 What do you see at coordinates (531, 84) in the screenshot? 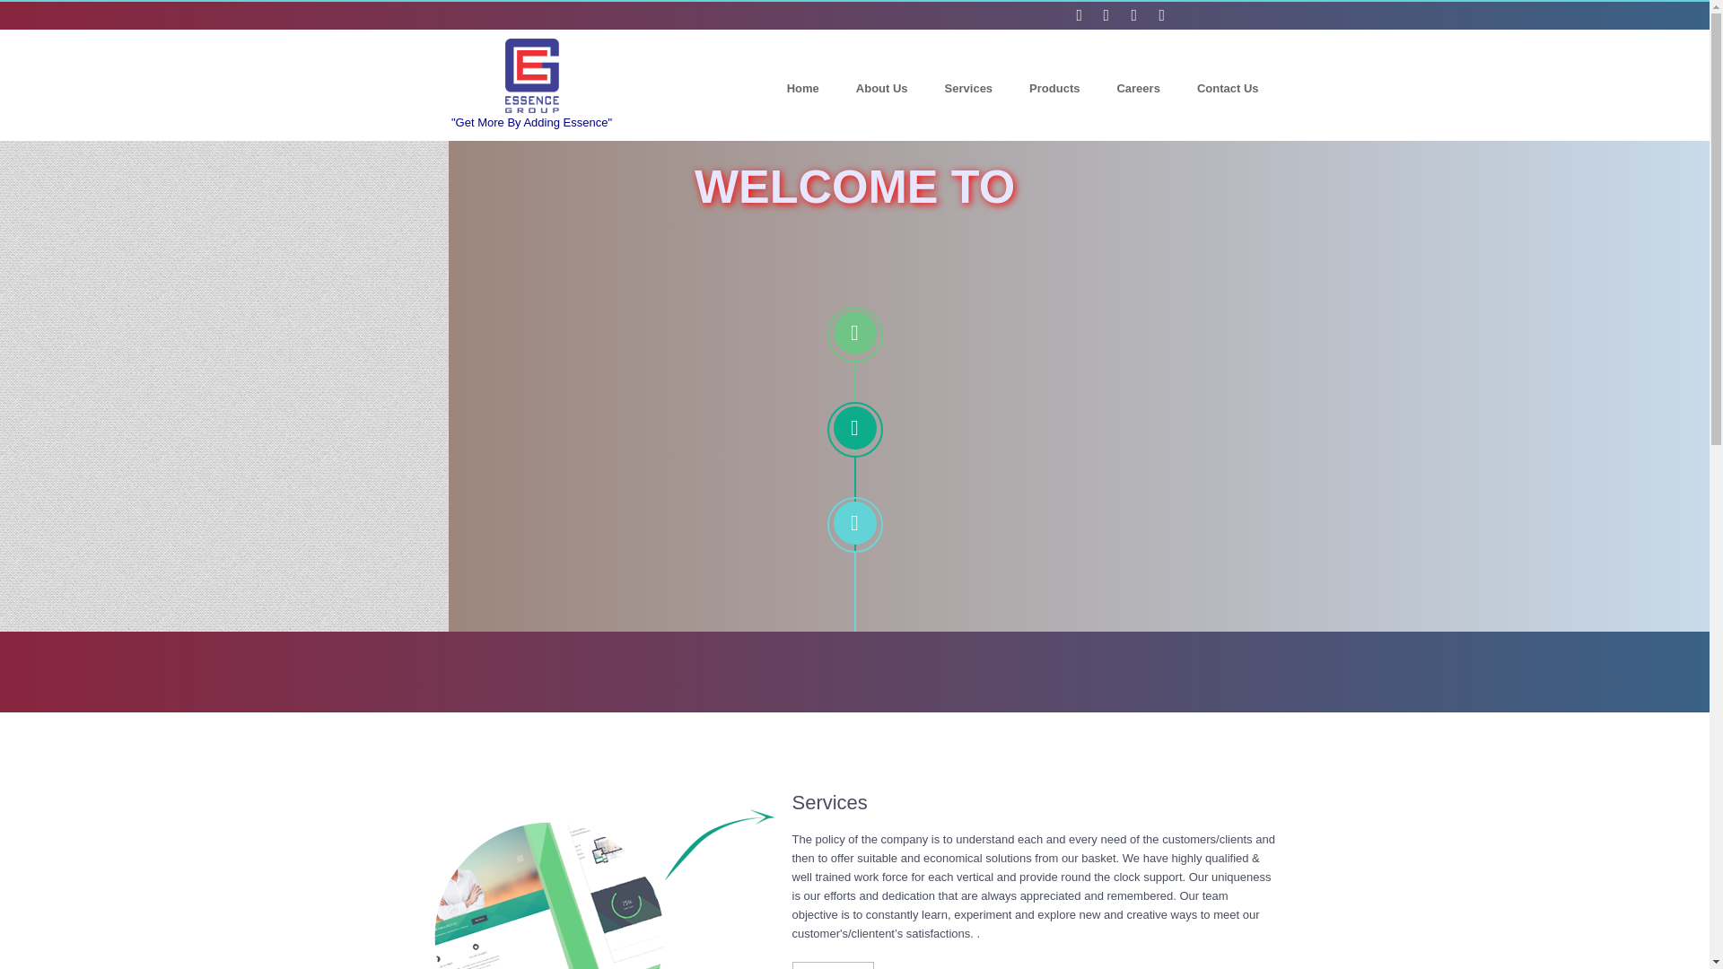
I see `"Get More By Adding Essence"` at bounding box center [531, 84].